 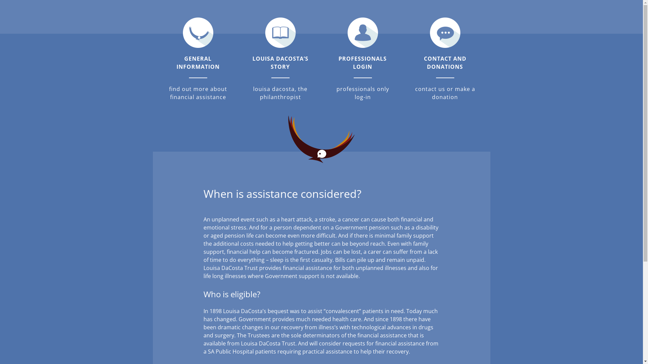 I want to click on CONTACT AND DONATIONS
contact us or make a donation, so click(x=445, y=59).